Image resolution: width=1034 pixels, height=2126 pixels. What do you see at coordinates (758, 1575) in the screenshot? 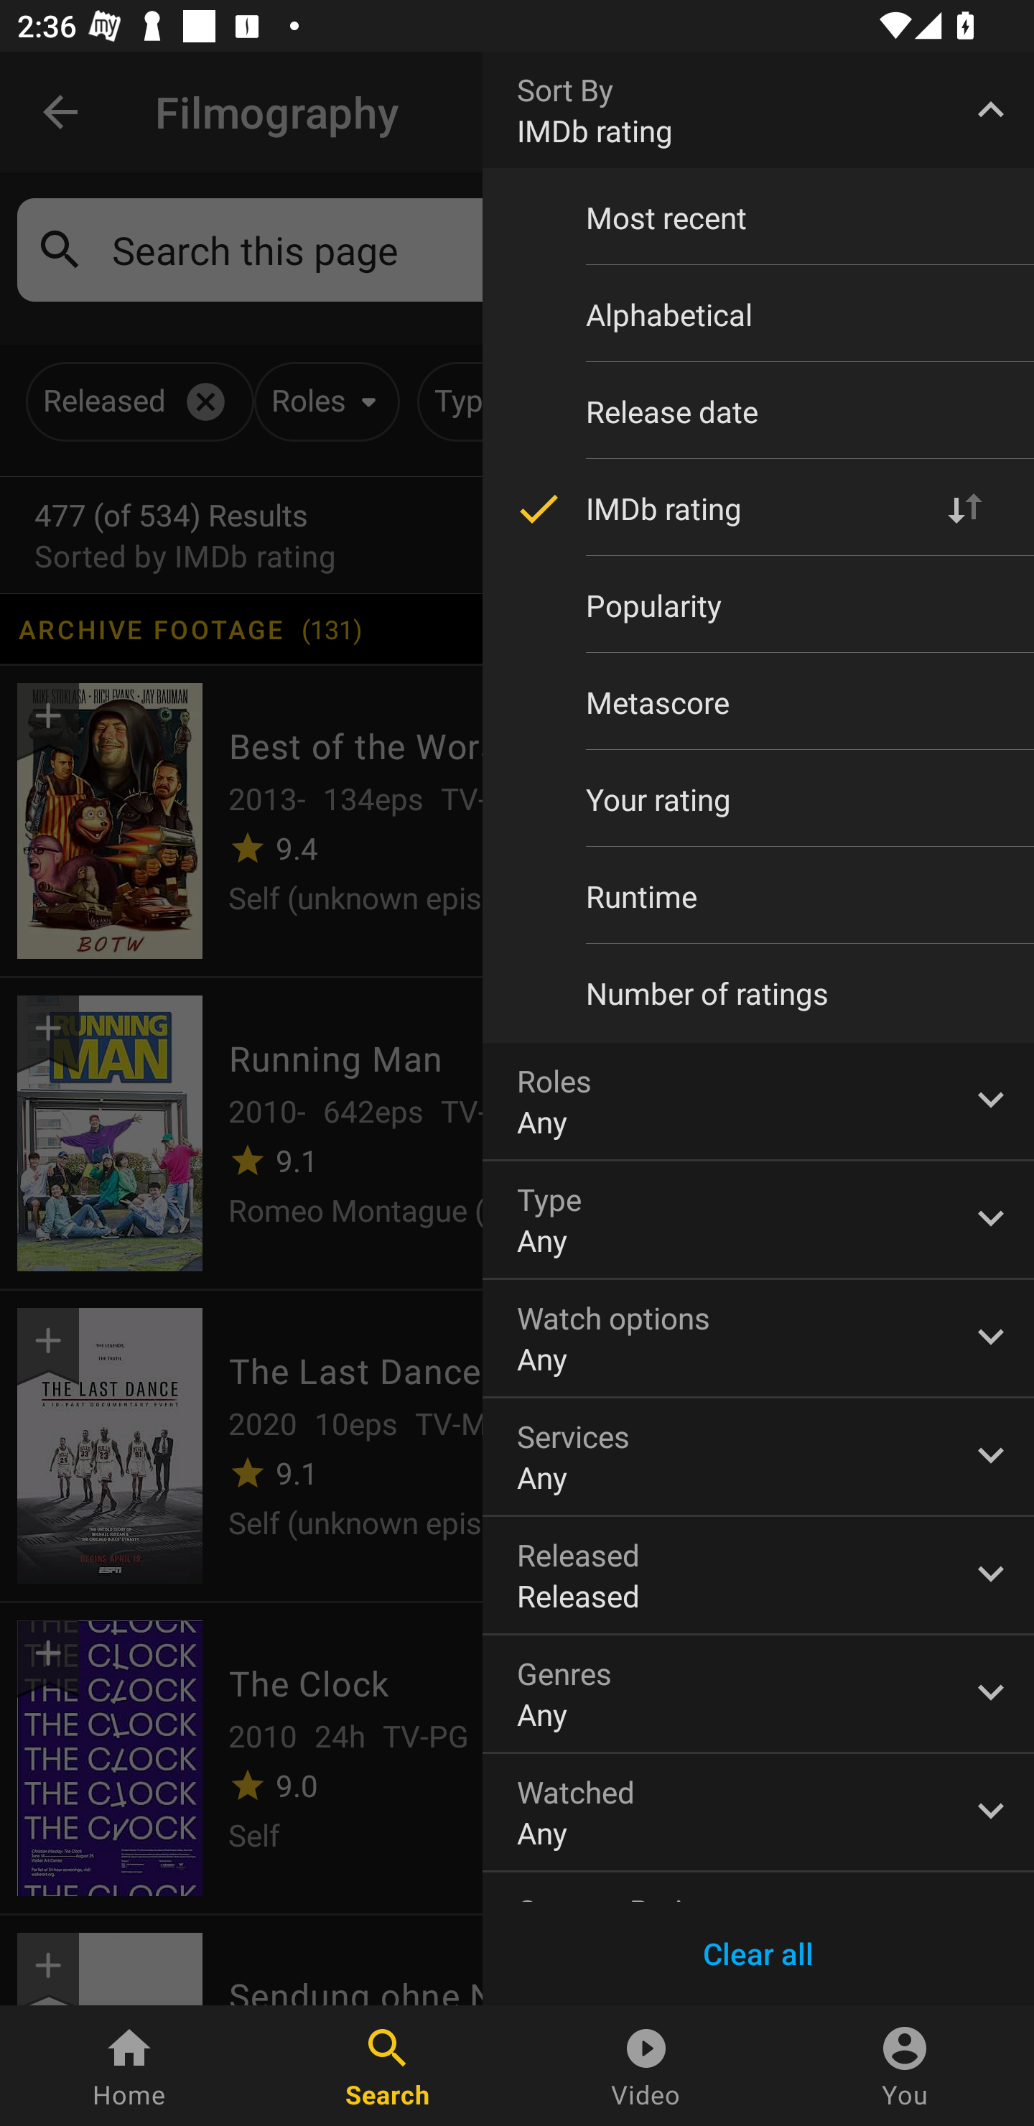
I see `Released` at bounding box center [758, 1575].